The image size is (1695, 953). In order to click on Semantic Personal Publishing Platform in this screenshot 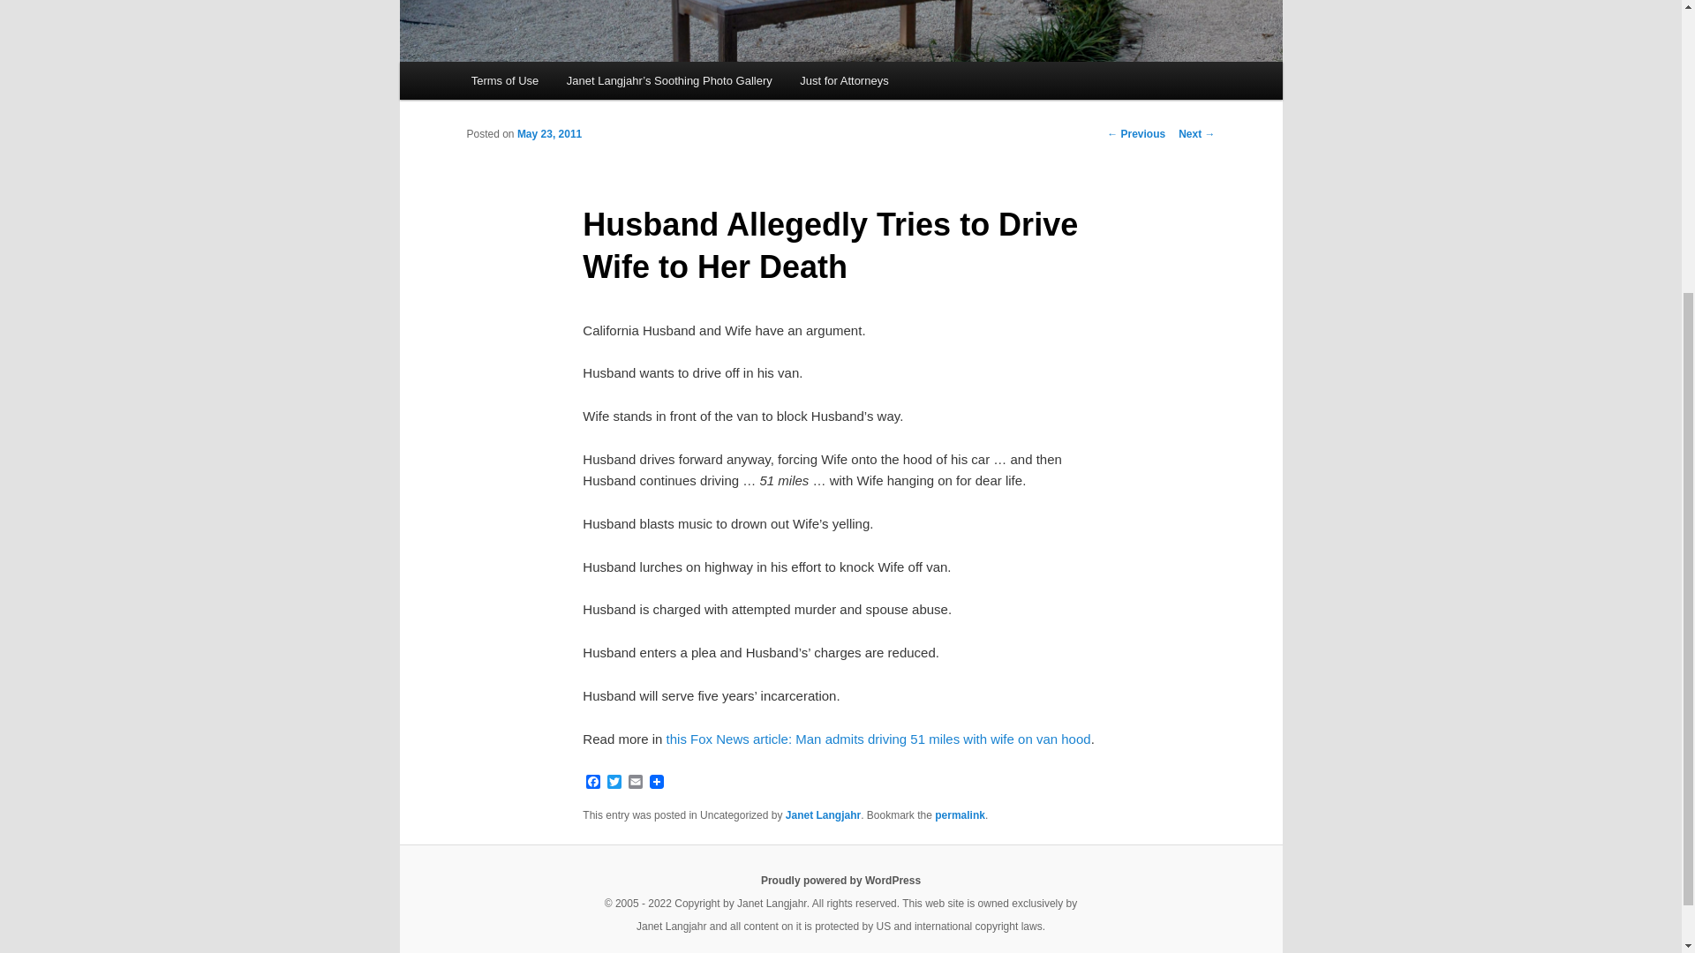, I will do `click(840, 881)`.